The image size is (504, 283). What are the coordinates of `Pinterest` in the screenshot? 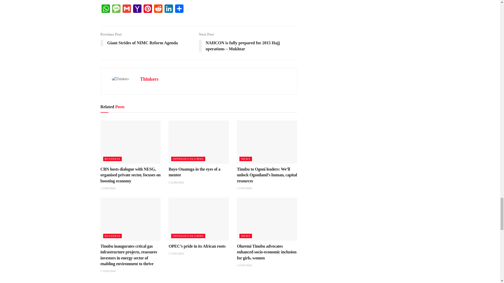 It's located at (147, 9).